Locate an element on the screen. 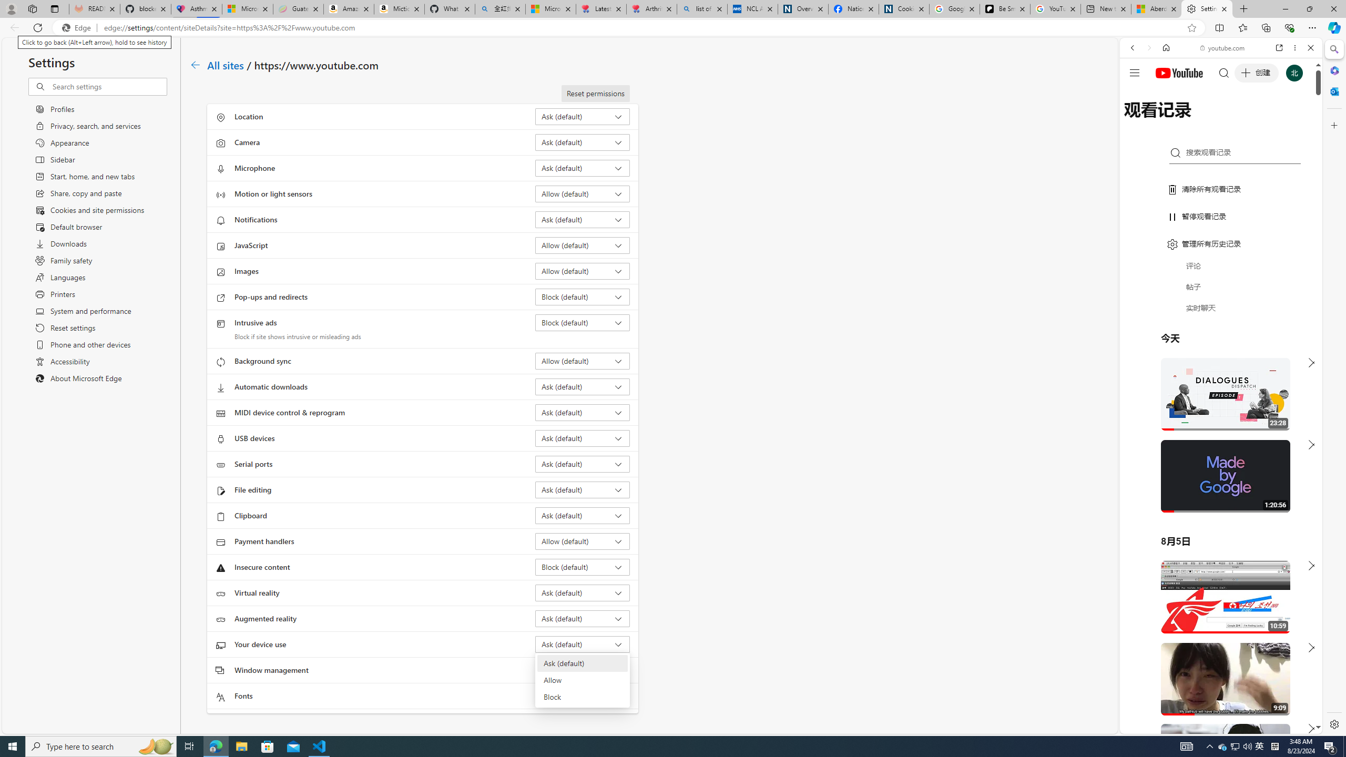 The height and width of the screenshot is (757, 1346). Class: b_serphb is located at coordinates (1299, 121).